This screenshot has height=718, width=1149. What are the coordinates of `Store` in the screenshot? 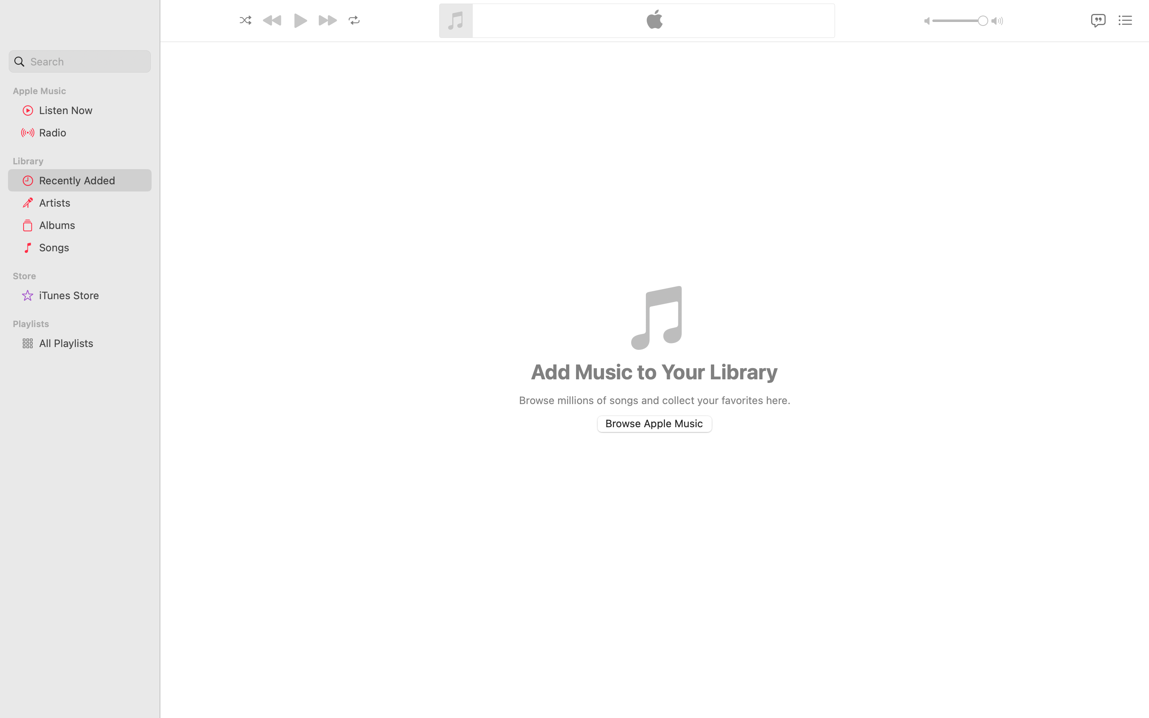 It's located at (85, 276).